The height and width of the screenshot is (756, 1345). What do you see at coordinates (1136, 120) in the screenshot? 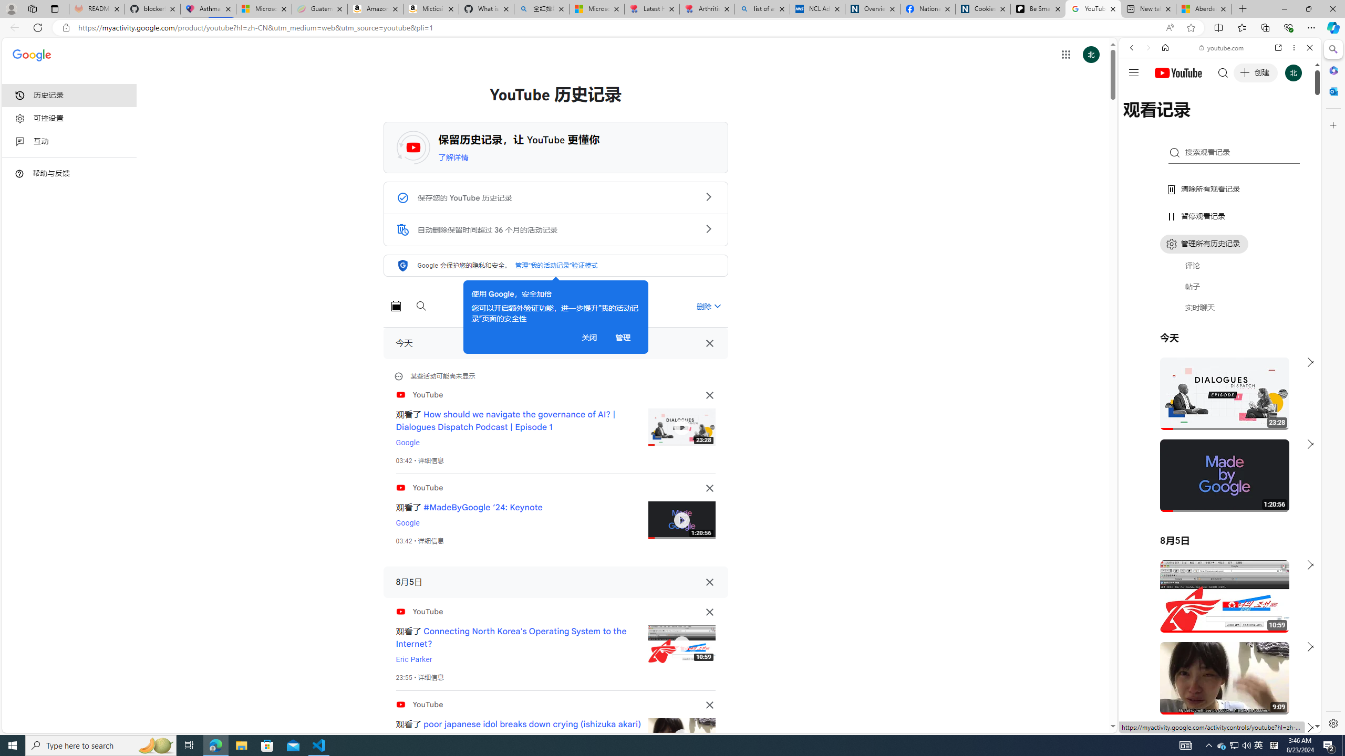
I see `Search Filter, WEB` at bounding box center [1136, 120].